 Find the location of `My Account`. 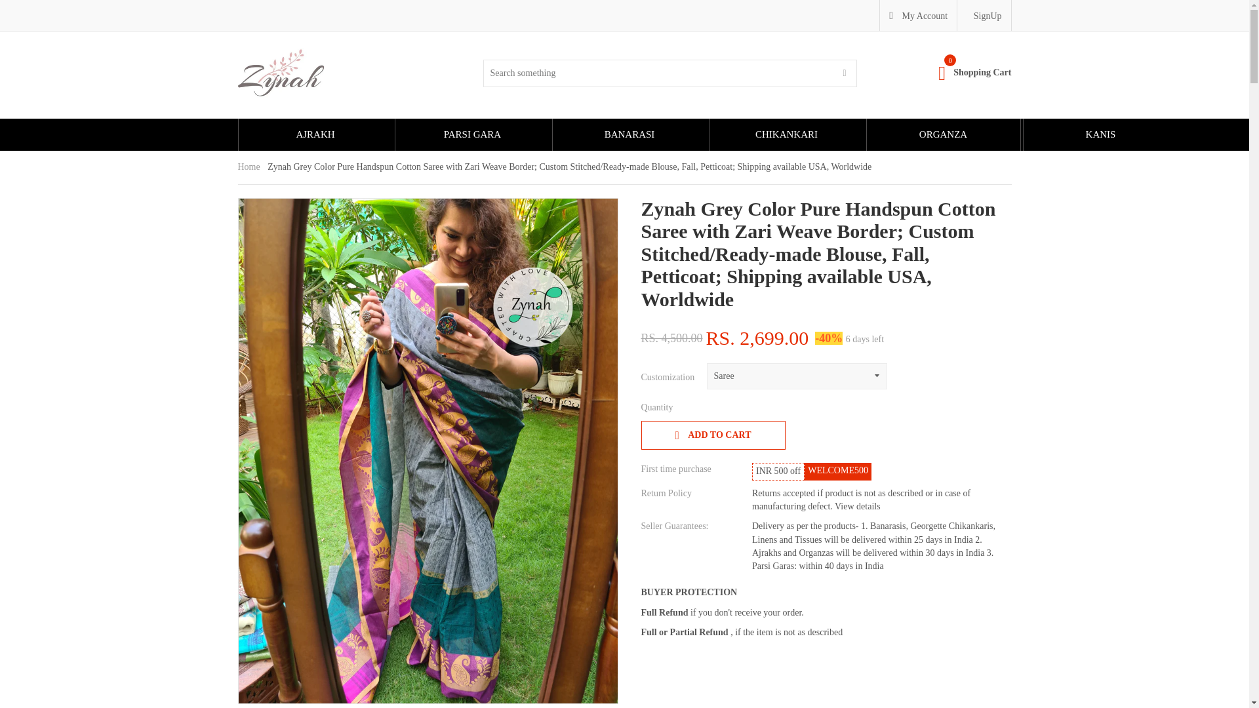

My Account is located at coordinates (943, 135).